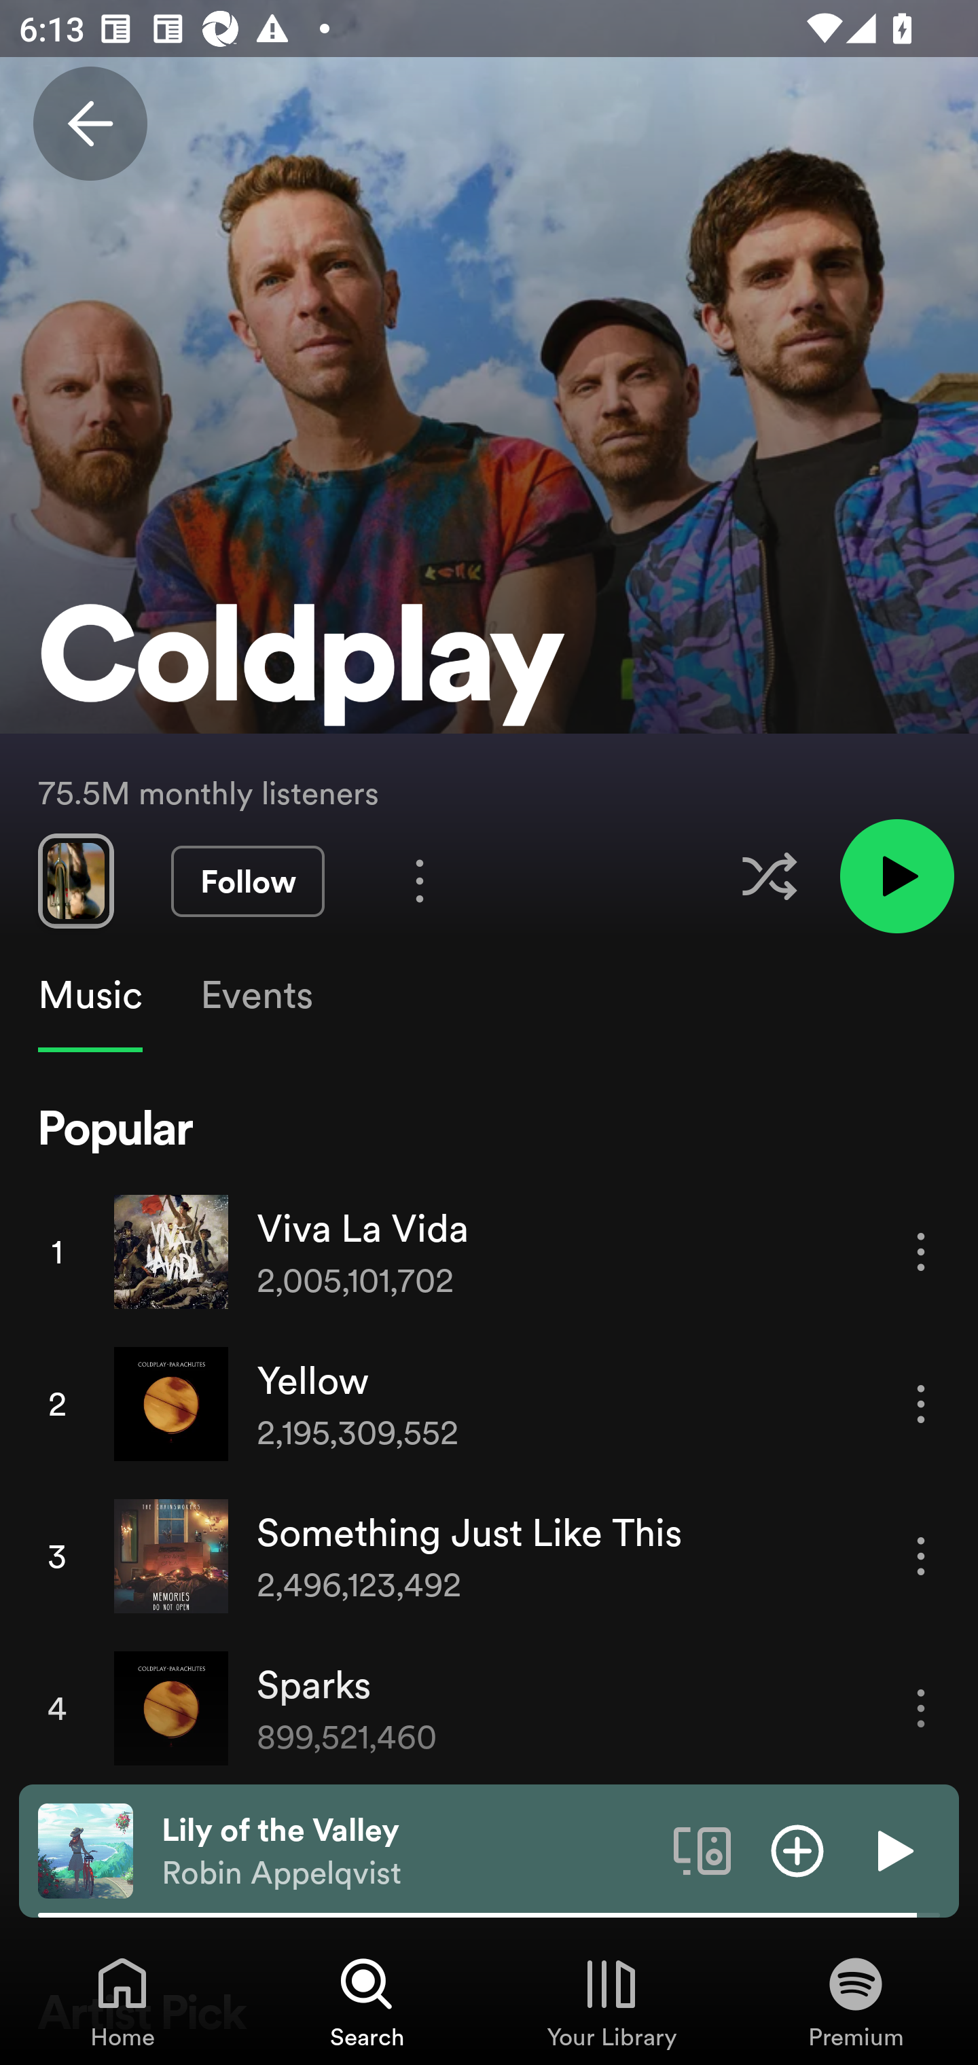  Describe the element at coordinates (407, 1851) in the screenshot. I see `Lily of the Valley Robin Appelqvist` at that location.